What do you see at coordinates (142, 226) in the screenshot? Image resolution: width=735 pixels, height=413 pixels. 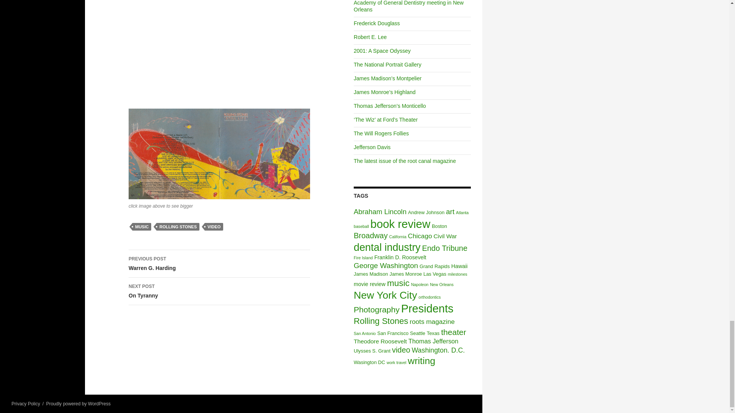 I see `MUSIC` at bounding box center [142, 226].